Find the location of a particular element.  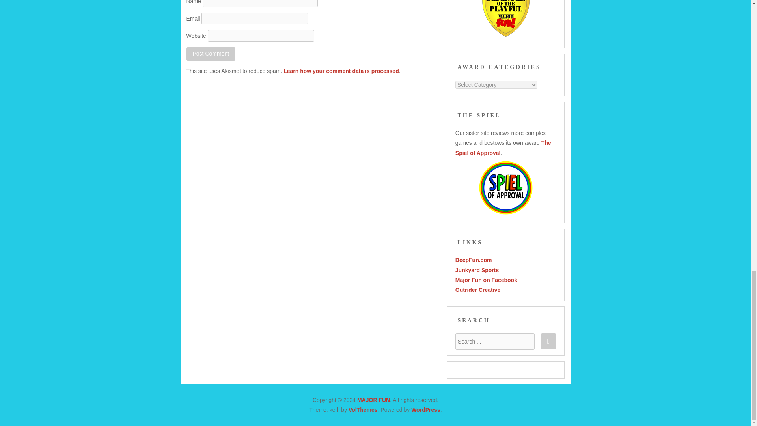

MAJOR FUN is located at coordinates (373, 400).